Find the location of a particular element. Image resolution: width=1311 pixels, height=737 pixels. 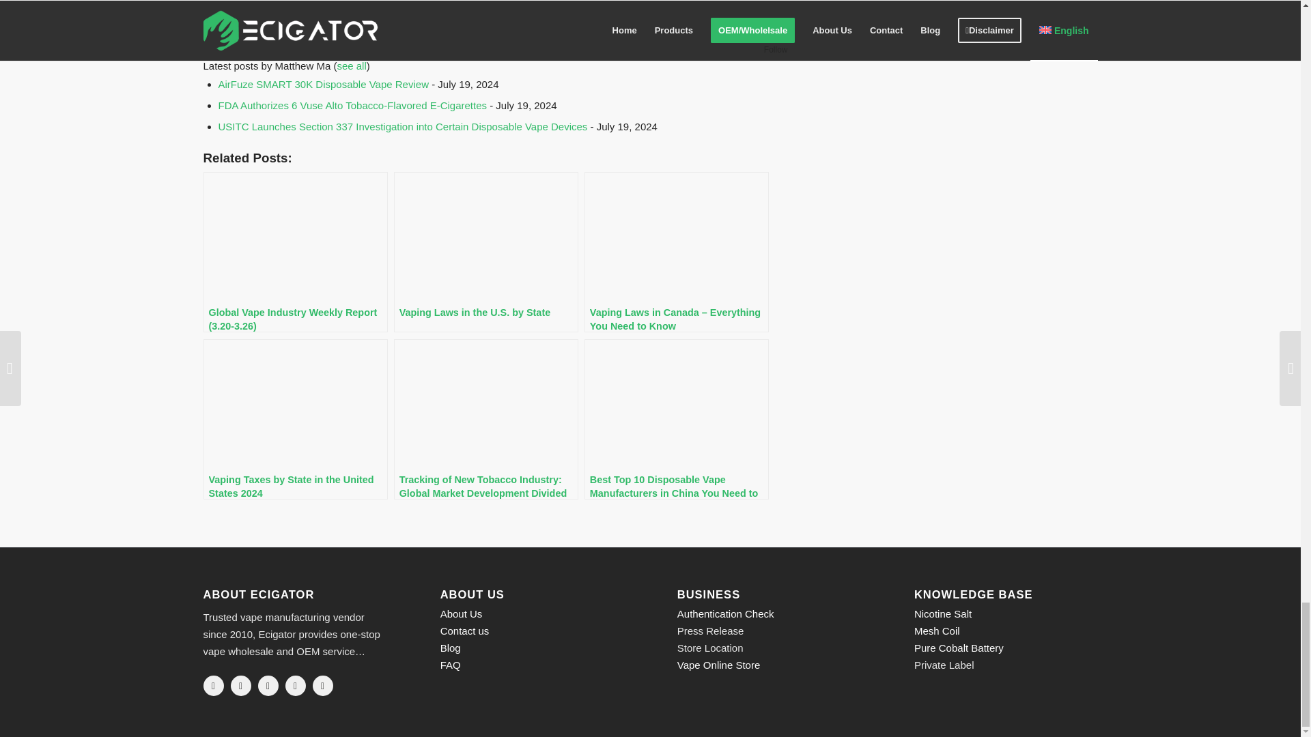

Matthew Ma is located at coordinates (288, 34).